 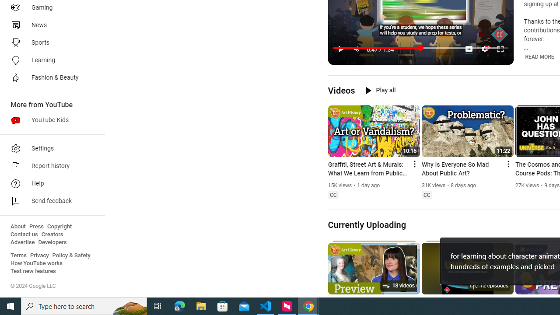 I want to click on Advertise, so click(x=23, y=242).